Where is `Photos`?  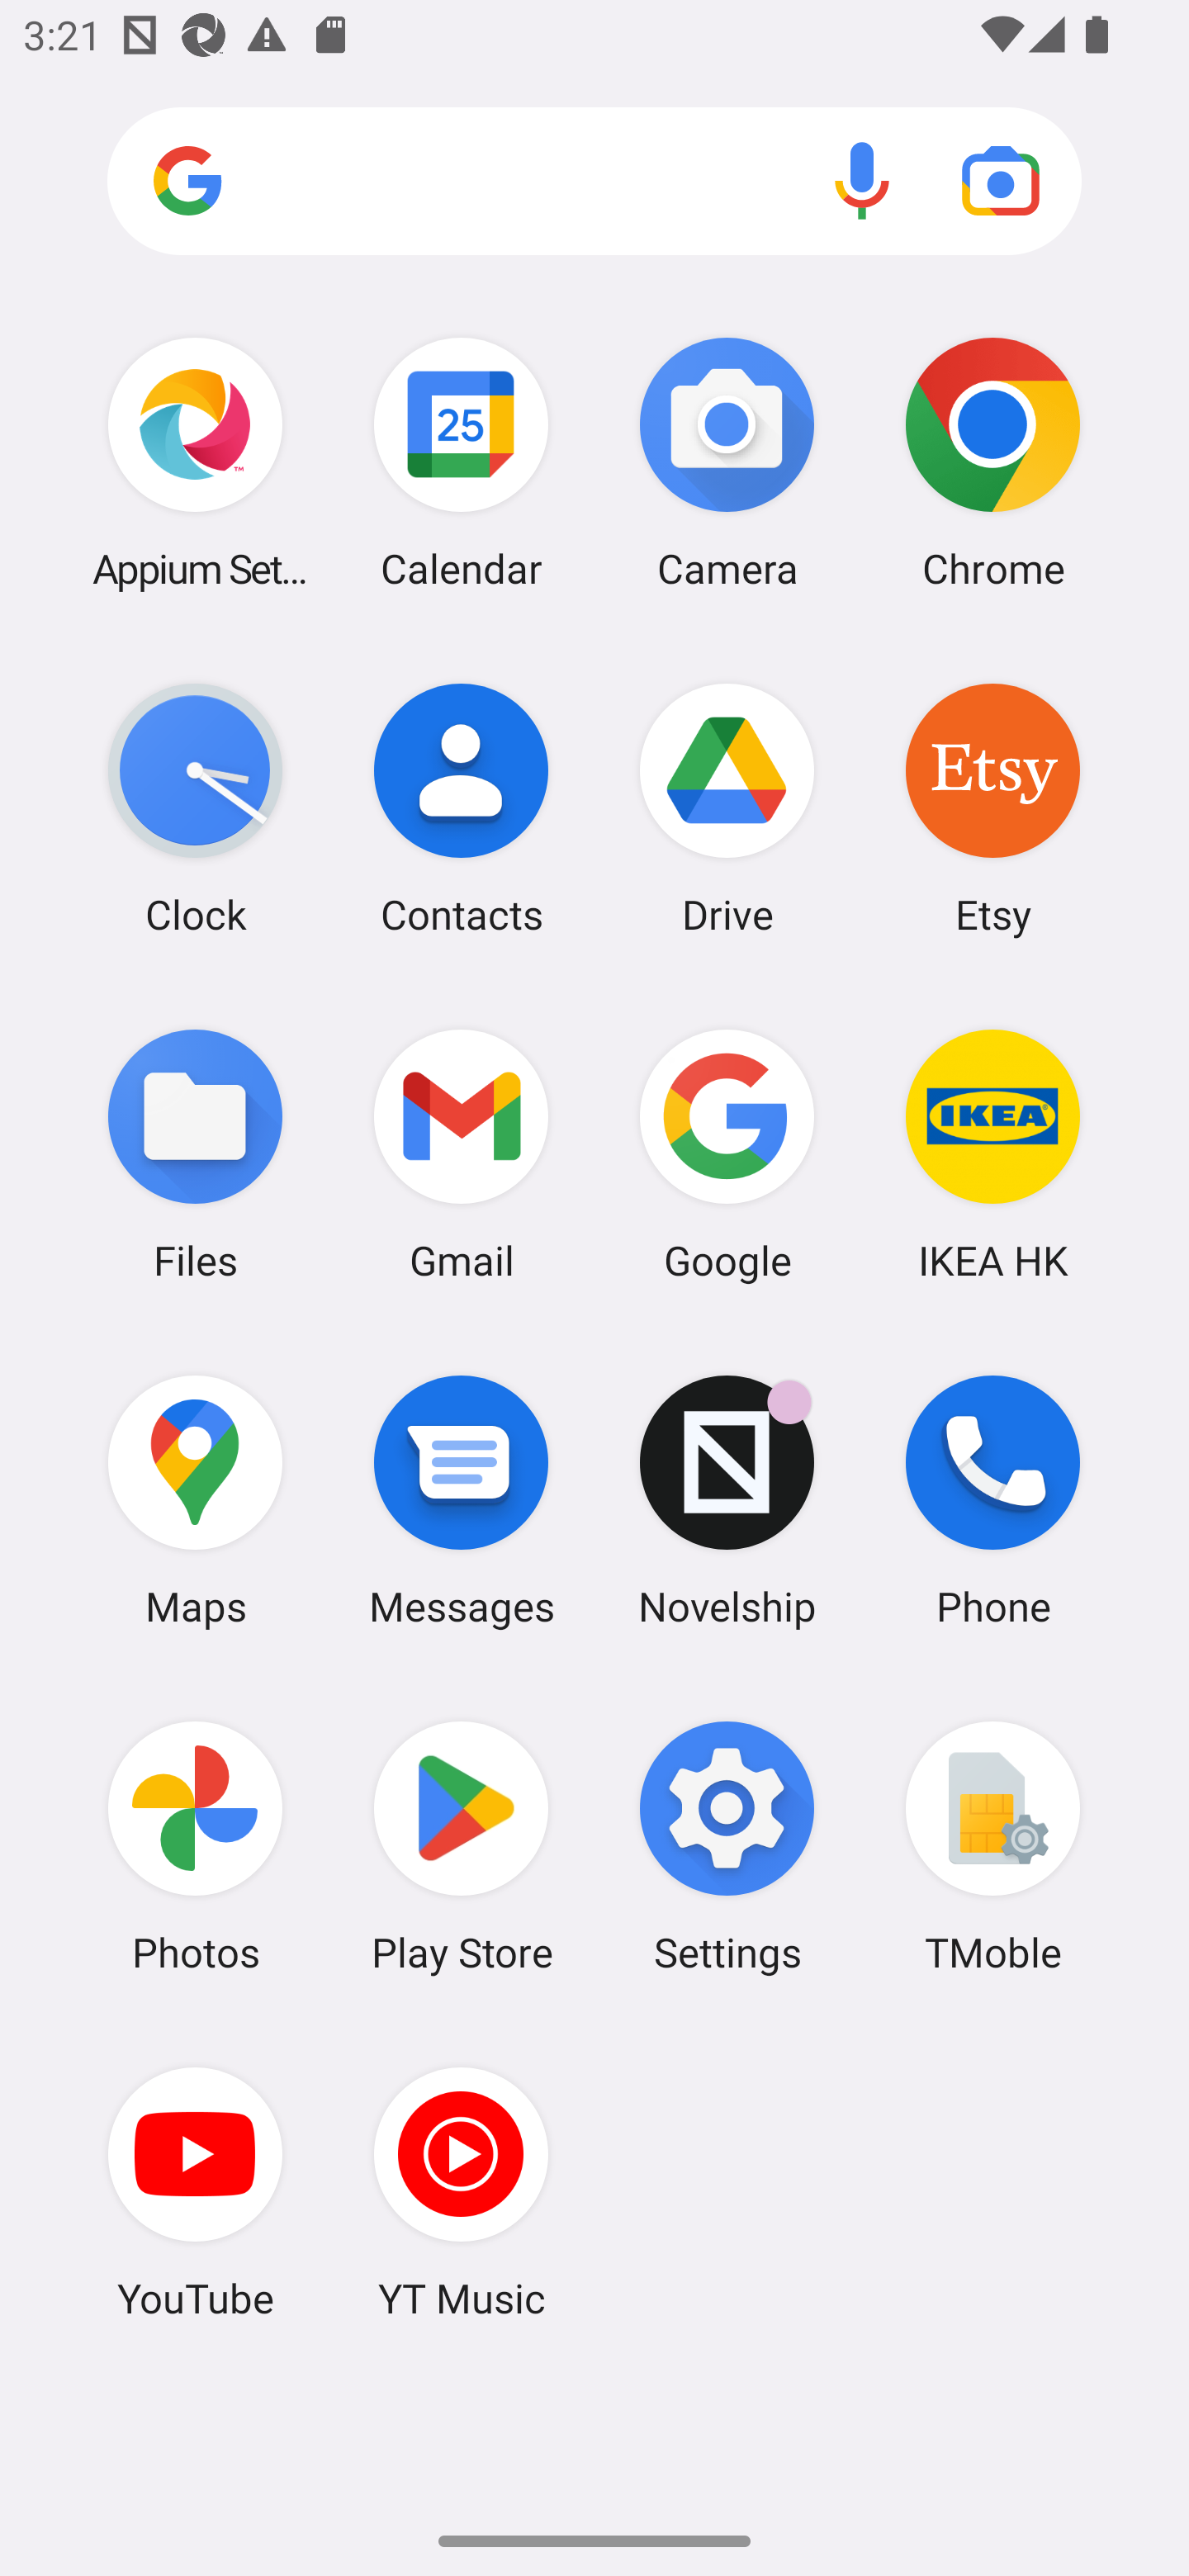 Photos is located at coordinates (195, 1847).